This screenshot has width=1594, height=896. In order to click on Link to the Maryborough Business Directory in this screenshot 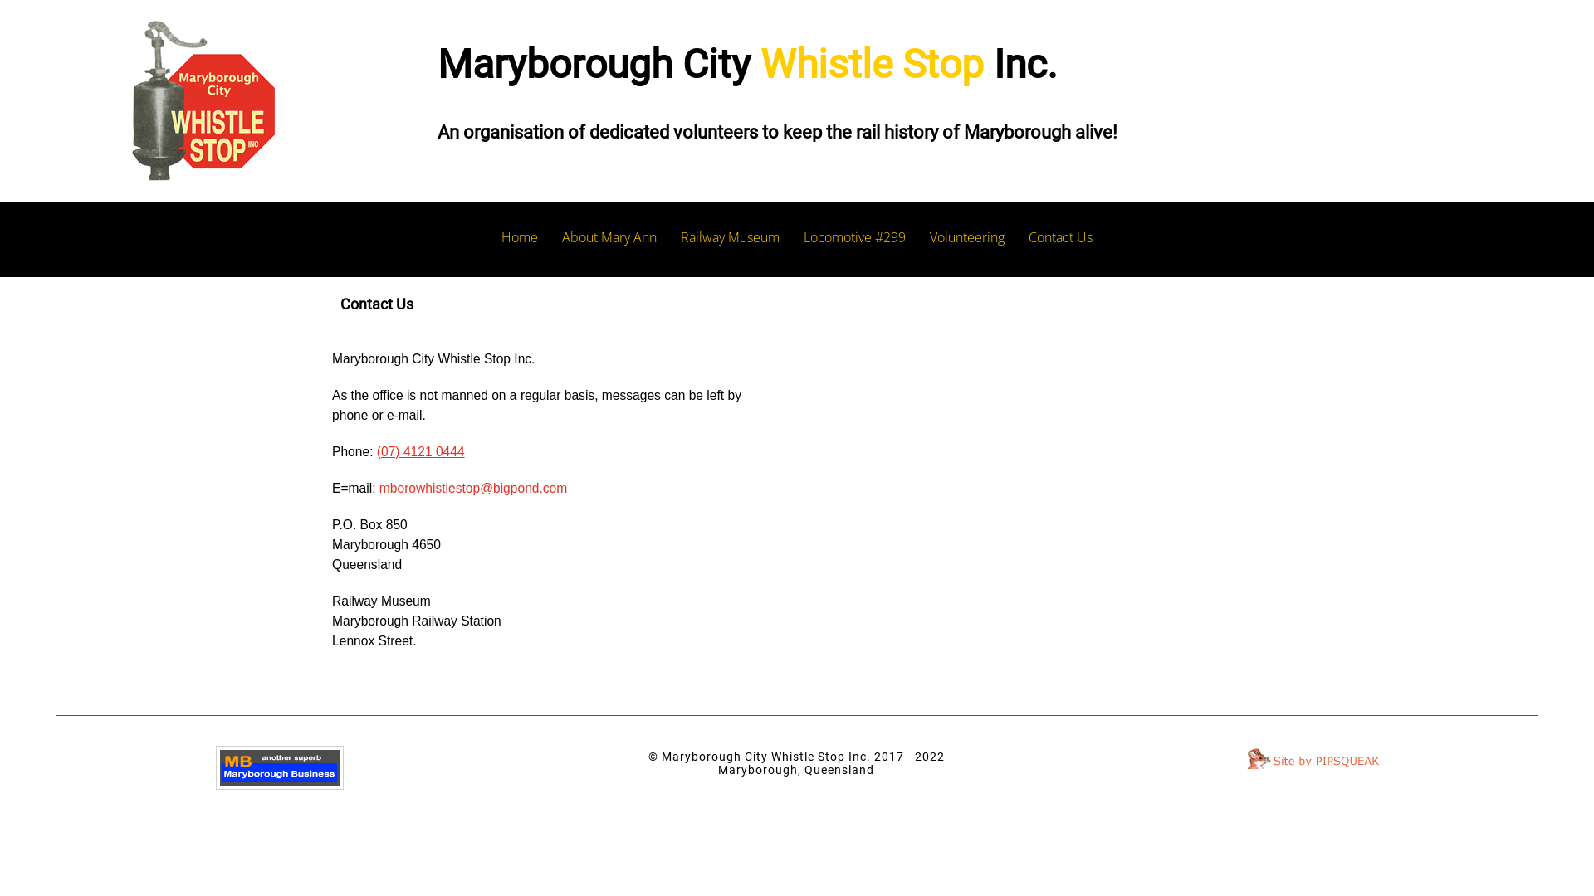, I will do `click(280, 768)`.